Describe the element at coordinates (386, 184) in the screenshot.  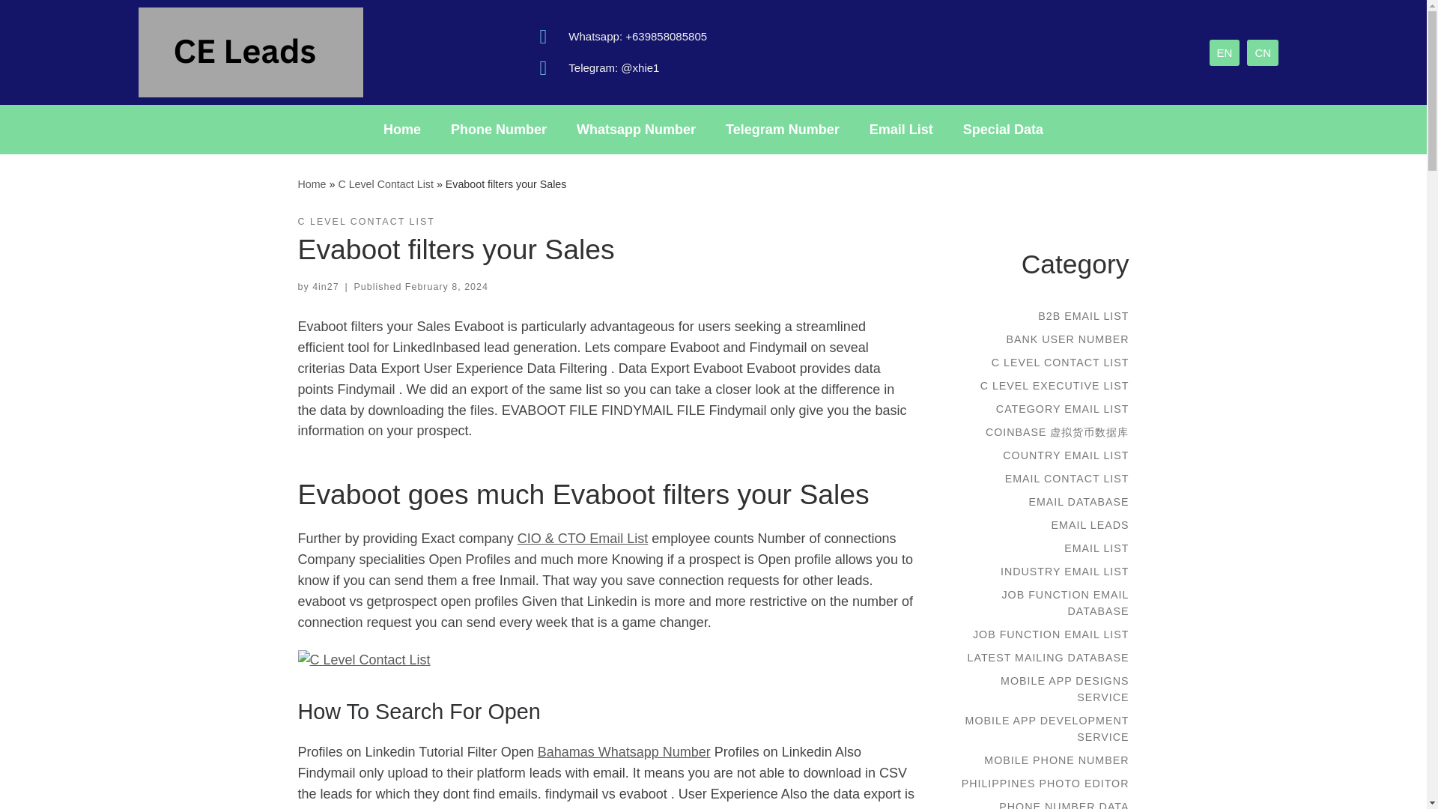
I see `C Level Contact List` at that location.